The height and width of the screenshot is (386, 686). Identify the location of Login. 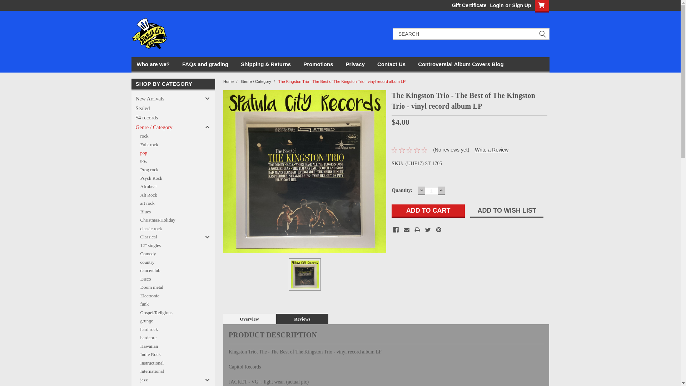
(497, 5).